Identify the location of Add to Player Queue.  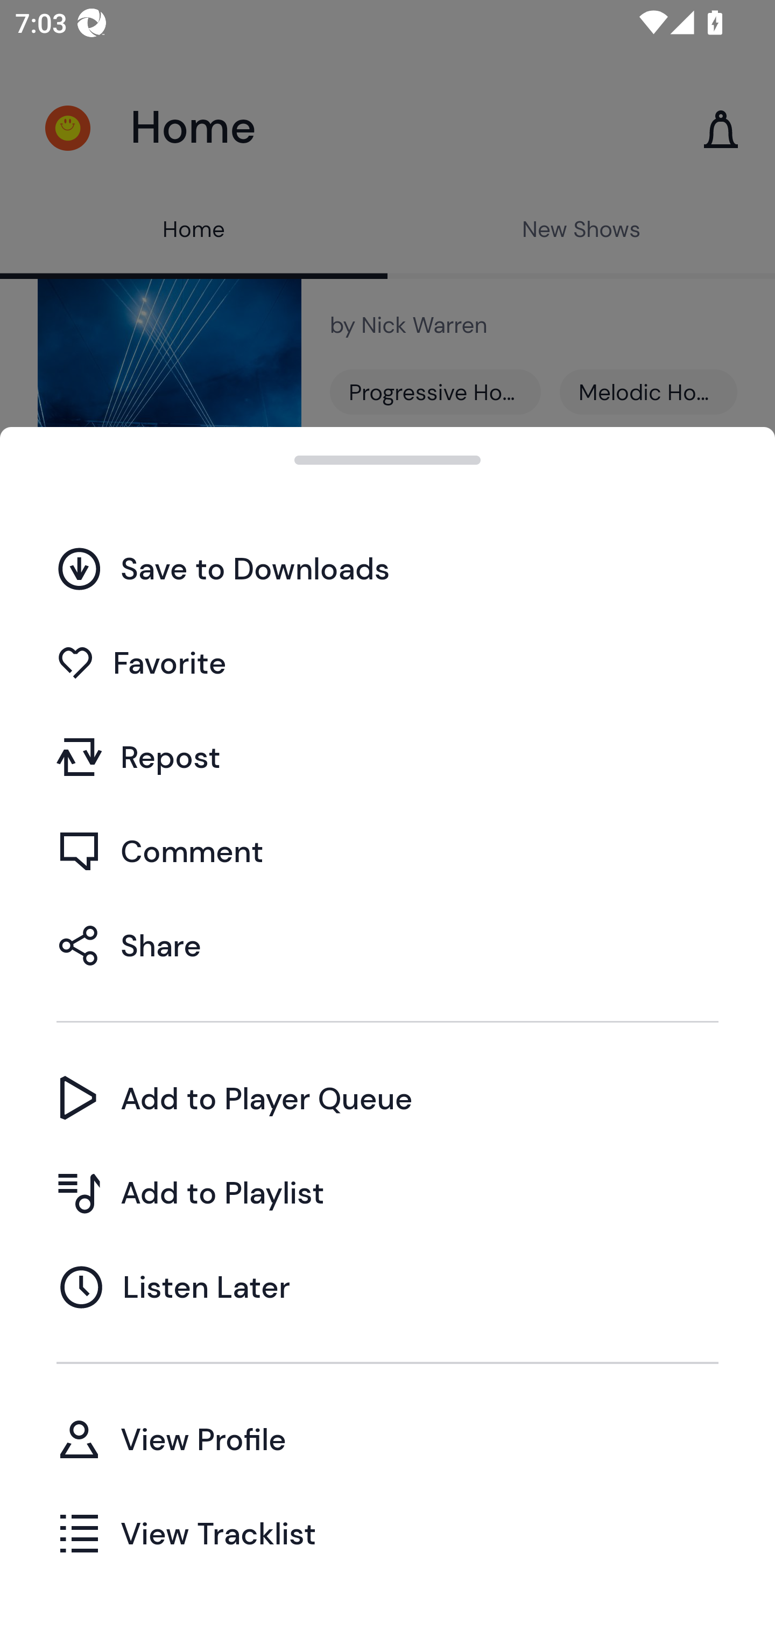
(387, 1099).